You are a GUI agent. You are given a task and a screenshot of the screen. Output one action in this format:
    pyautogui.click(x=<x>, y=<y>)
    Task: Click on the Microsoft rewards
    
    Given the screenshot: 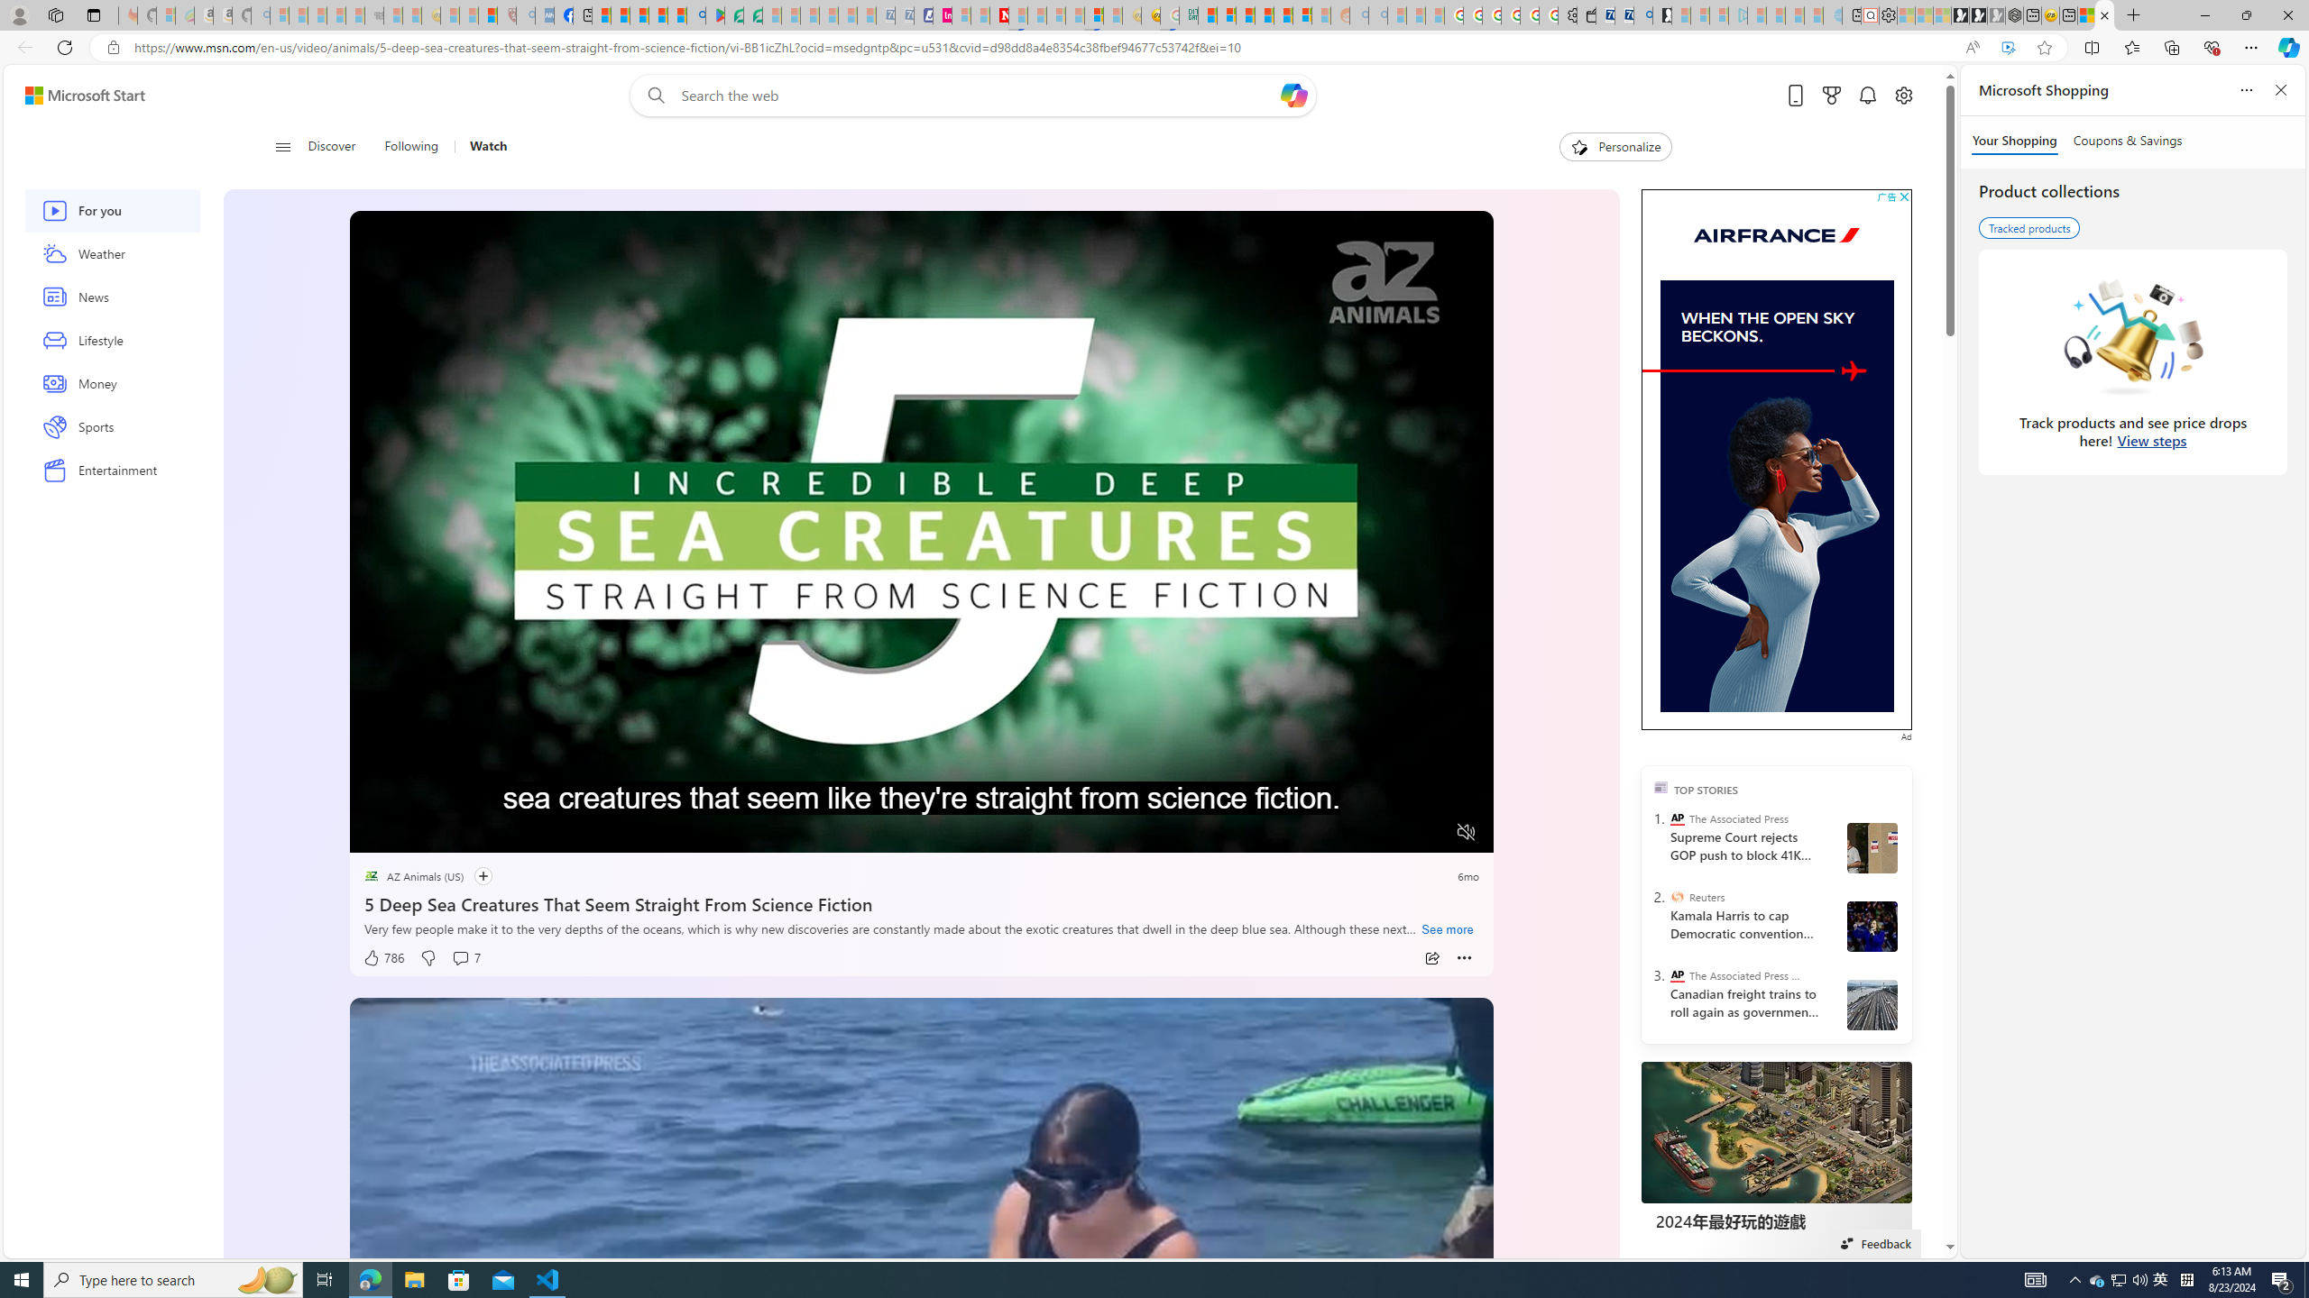 What is the action you would take?
    pyautogui.click(x=1831, y=96)
    